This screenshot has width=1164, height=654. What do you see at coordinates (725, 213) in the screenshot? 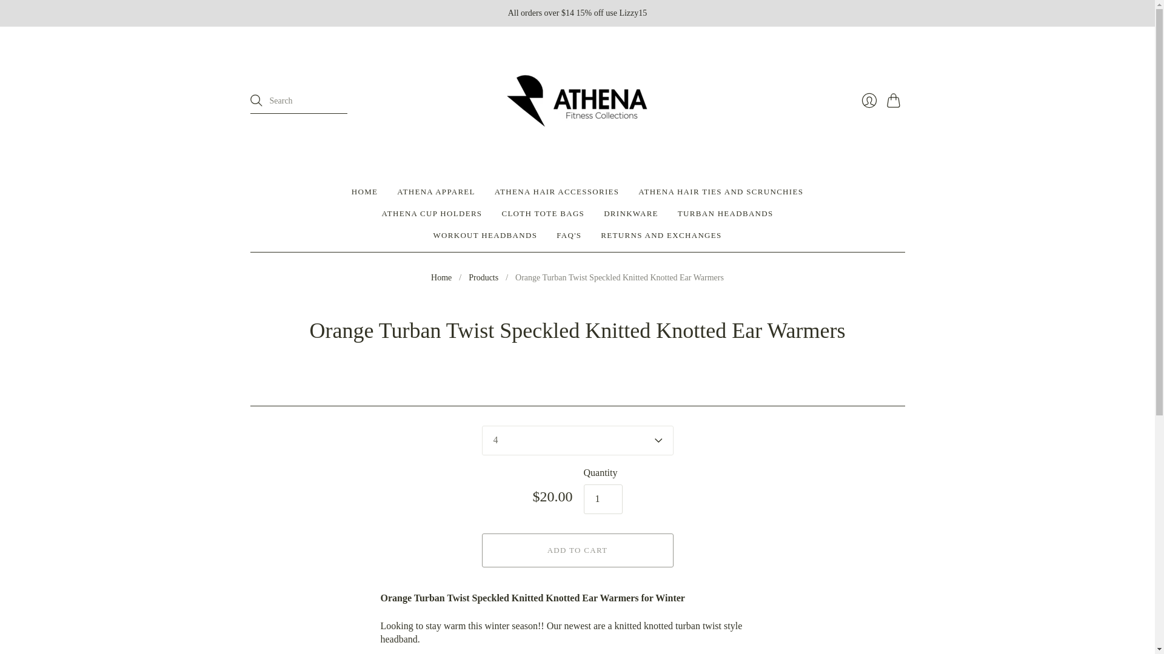
I see `TURBAN HEADBANDS` at bounding box center [725, 213].